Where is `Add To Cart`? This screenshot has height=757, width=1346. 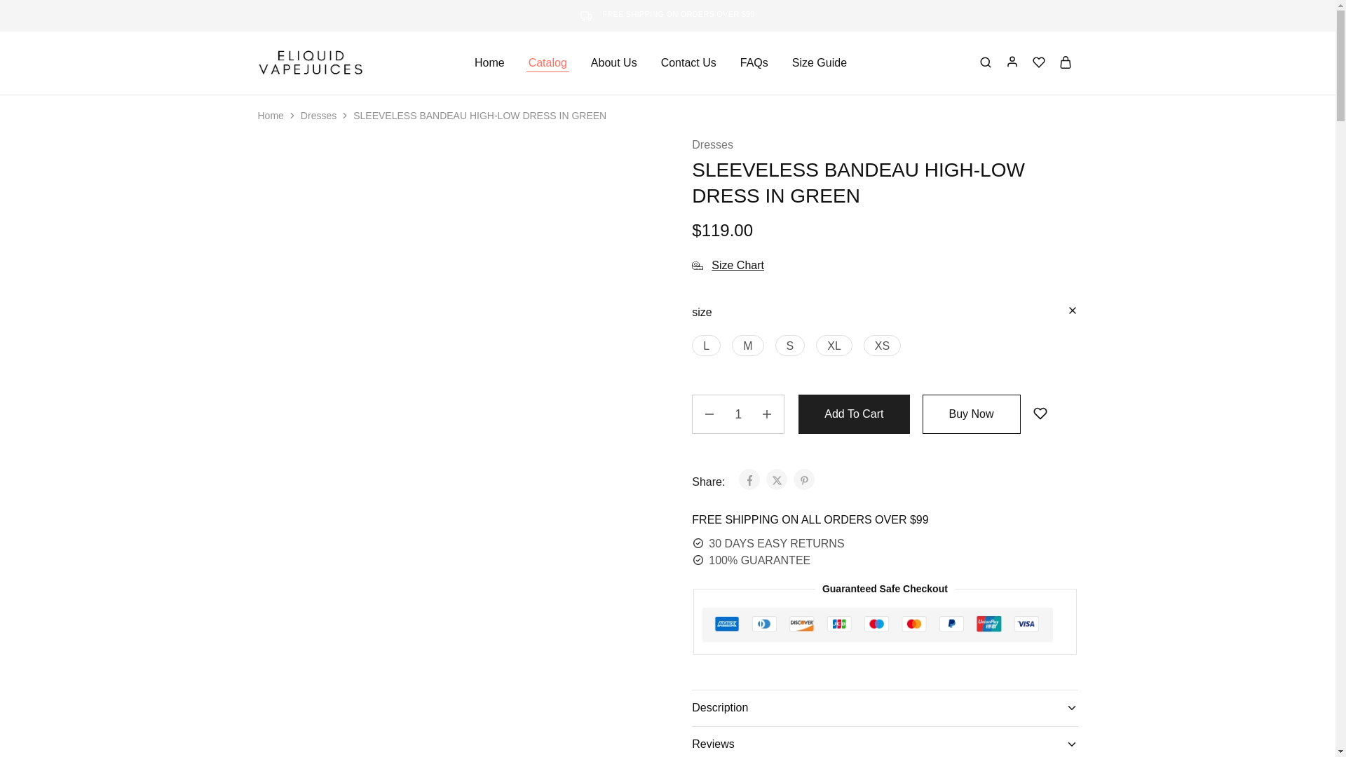
Add To Cart is located at coordinates (854, 414).